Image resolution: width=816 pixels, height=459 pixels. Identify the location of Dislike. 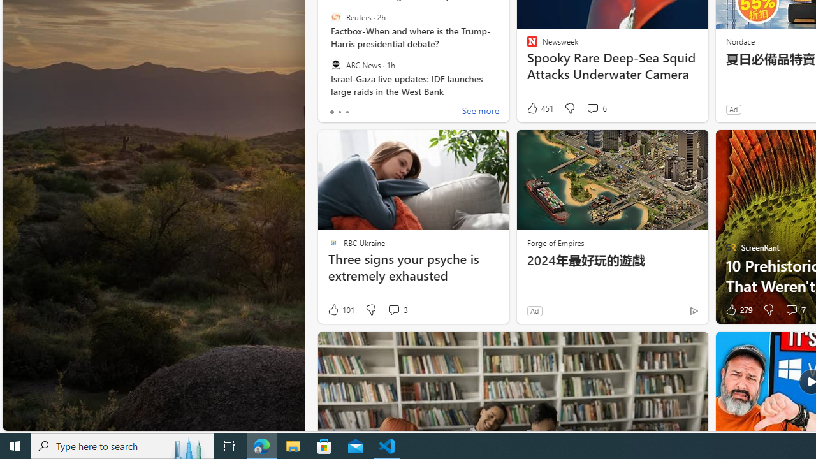
(768, 310).